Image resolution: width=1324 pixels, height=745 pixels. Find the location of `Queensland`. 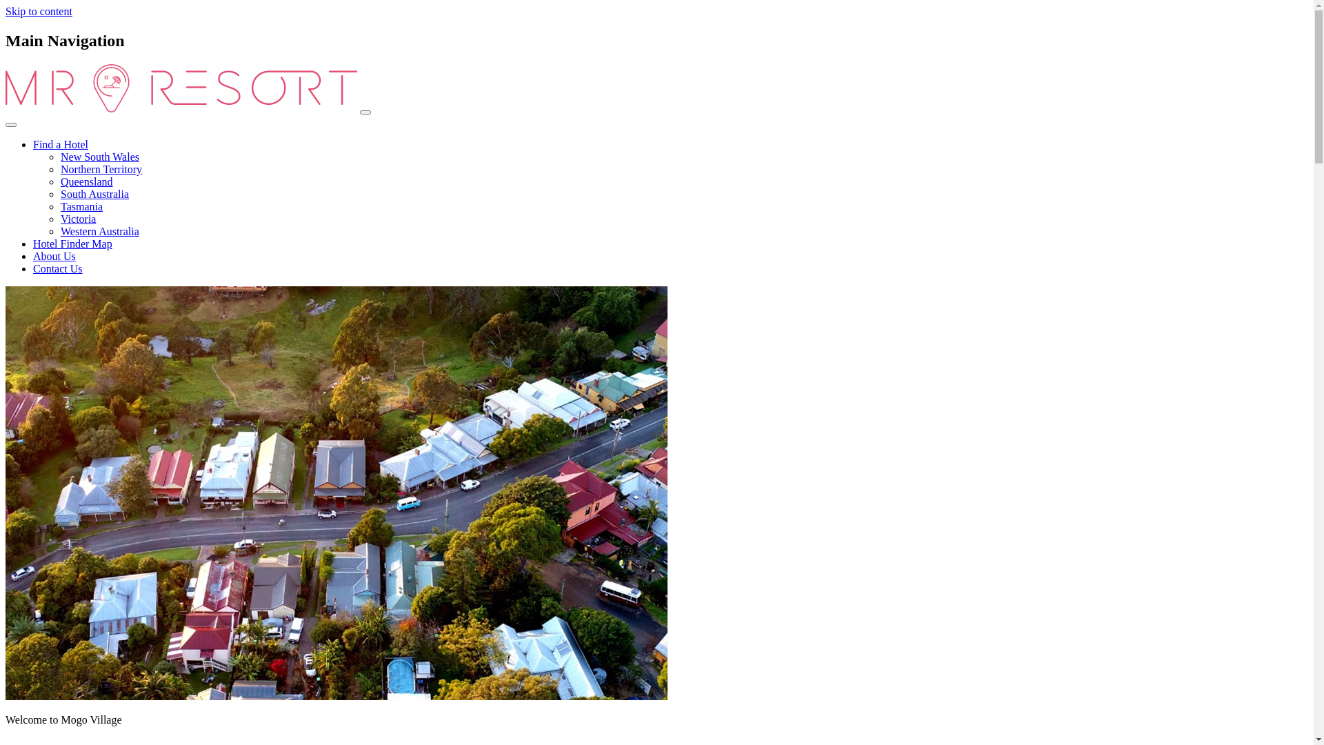

Queensland is located at coordinates (87, 182).